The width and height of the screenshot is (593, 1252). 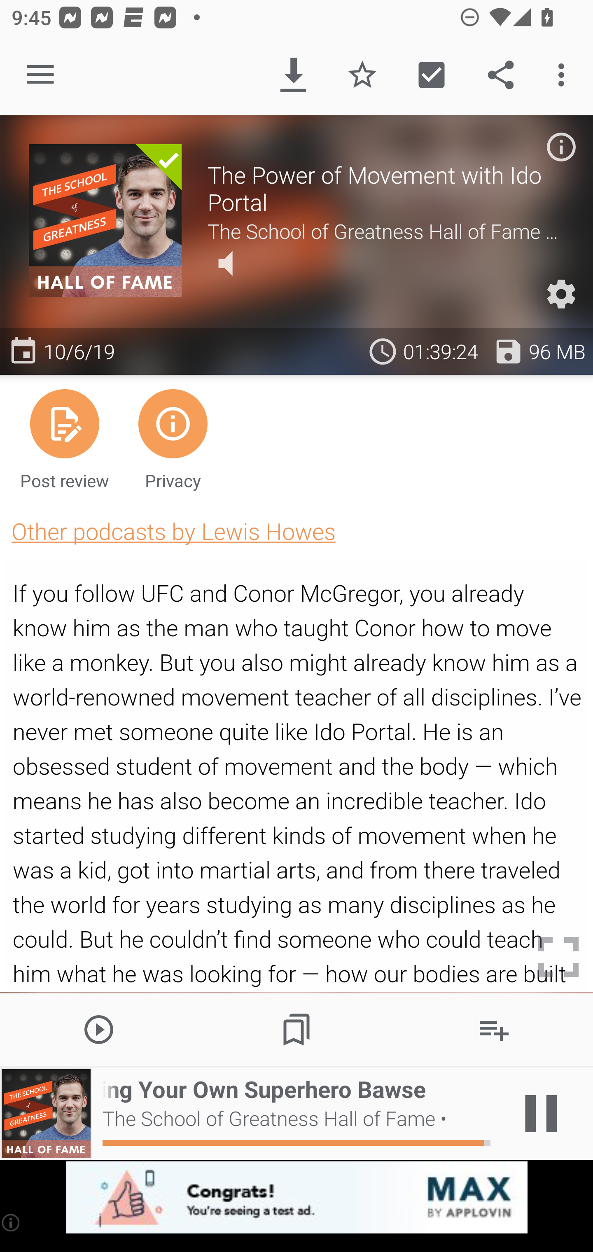 What do you see at coordinates (501, 75) in the screenshot?
I see `Share` at bounding box center [501, 75].